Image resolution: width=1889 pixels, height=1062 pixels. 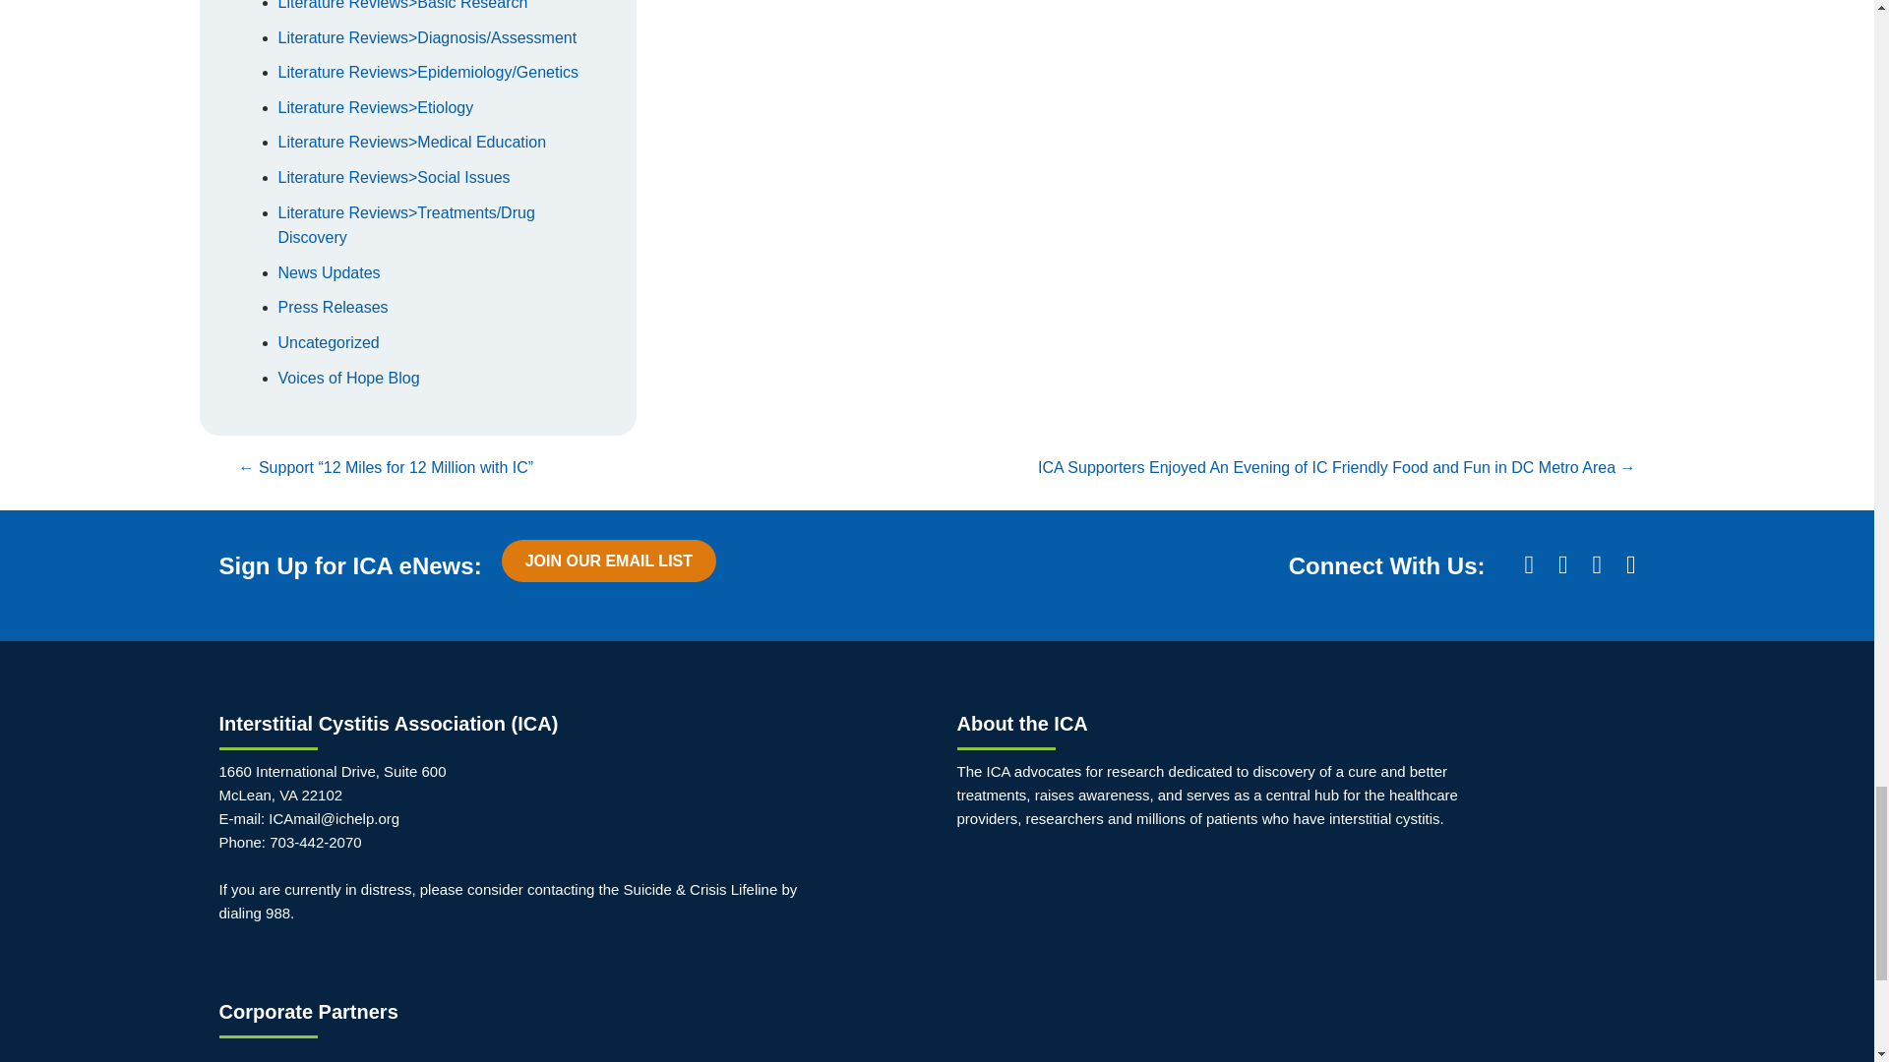 I want to click on Instagram, so click(x=1597, y=564).